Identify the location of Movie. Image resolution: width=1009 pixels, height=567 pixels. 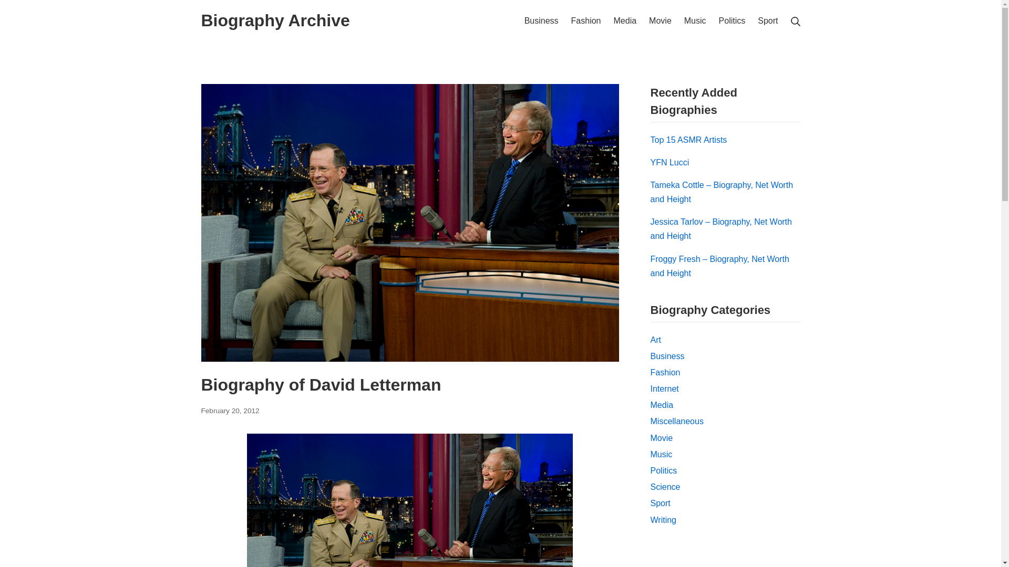
(664, 520).